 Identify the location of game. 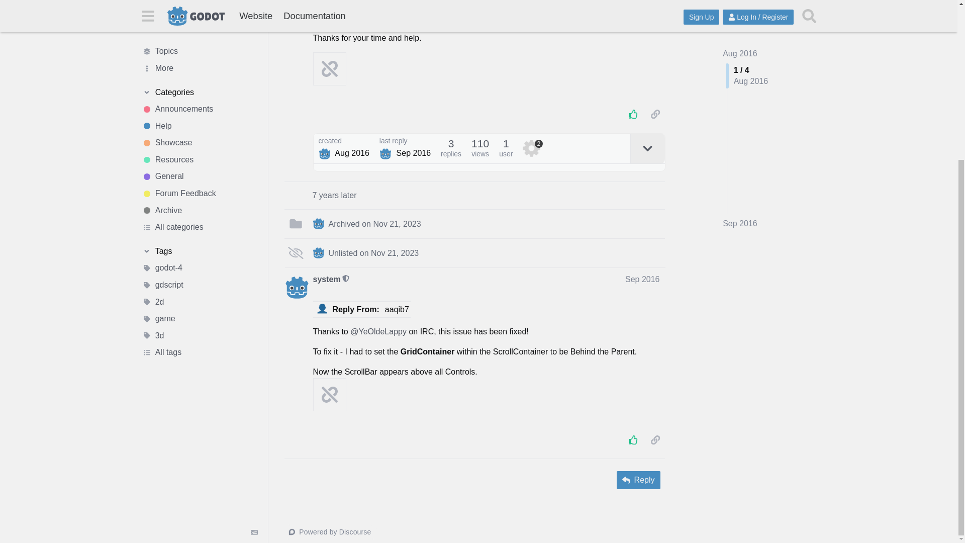
(200, 99).